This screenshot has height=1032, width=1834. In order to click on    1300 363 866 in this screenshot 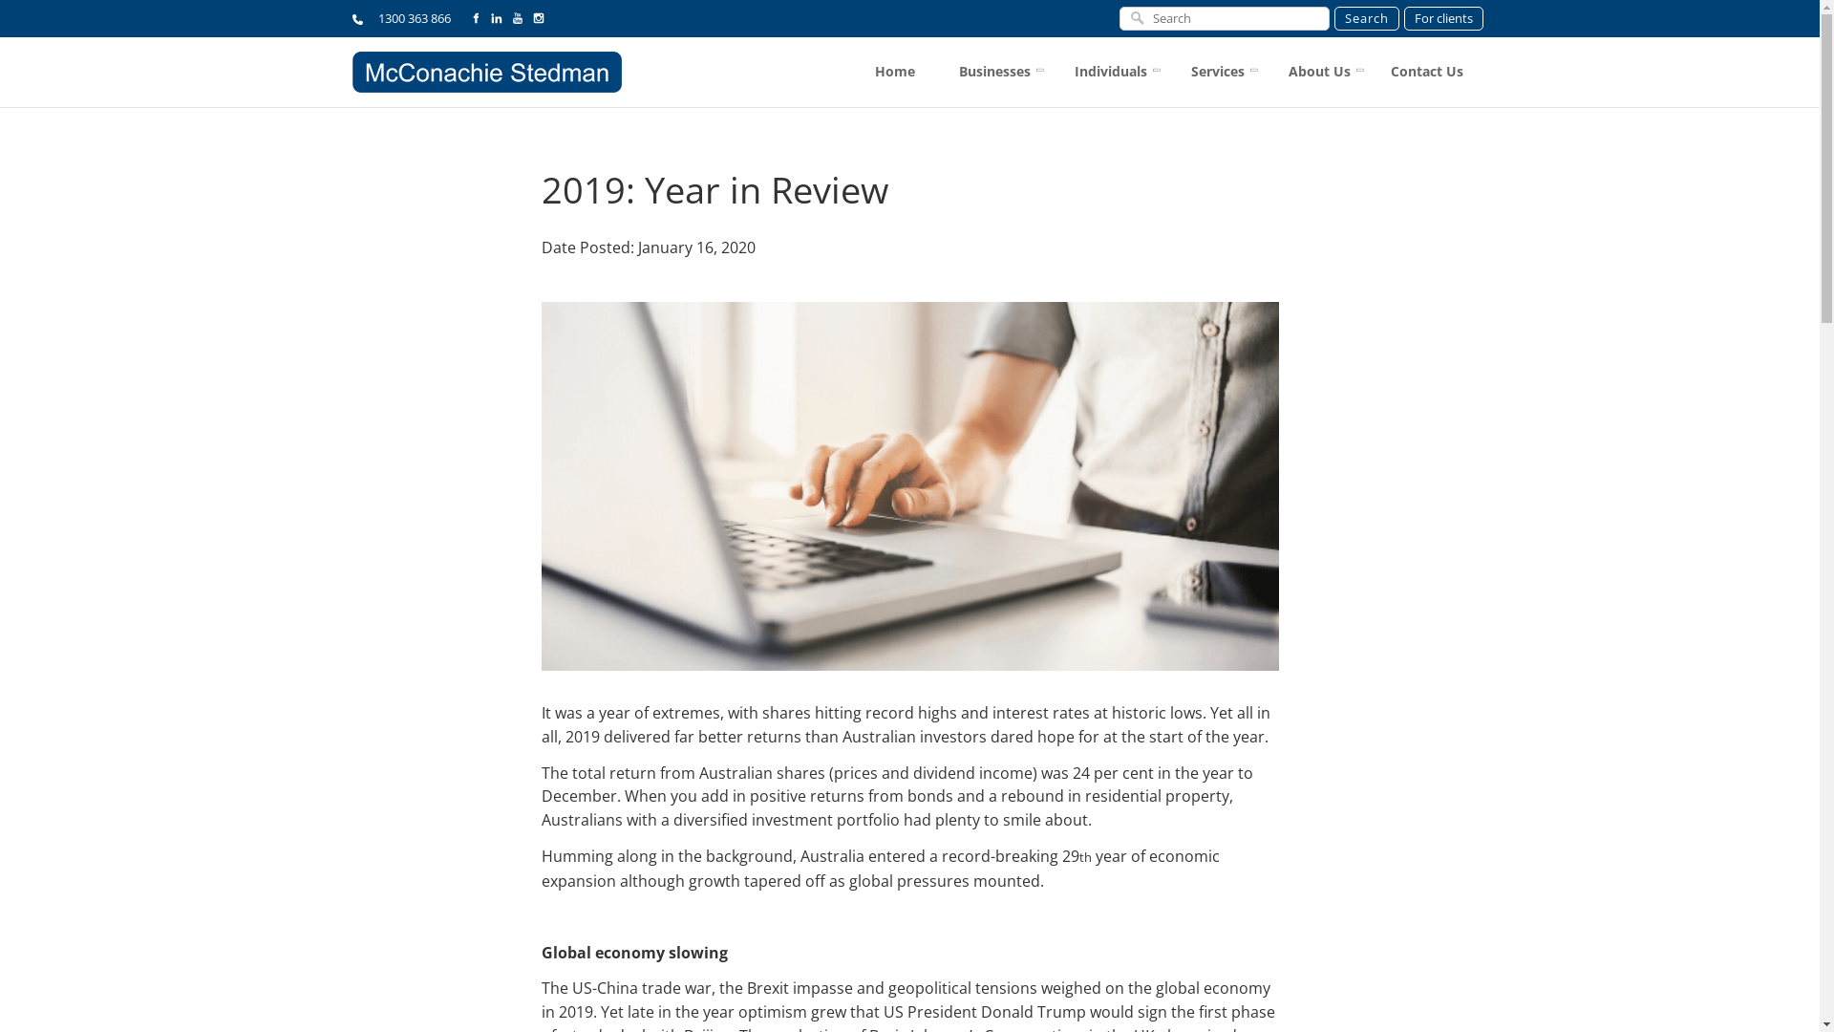, I will do `click(401, 17)`.